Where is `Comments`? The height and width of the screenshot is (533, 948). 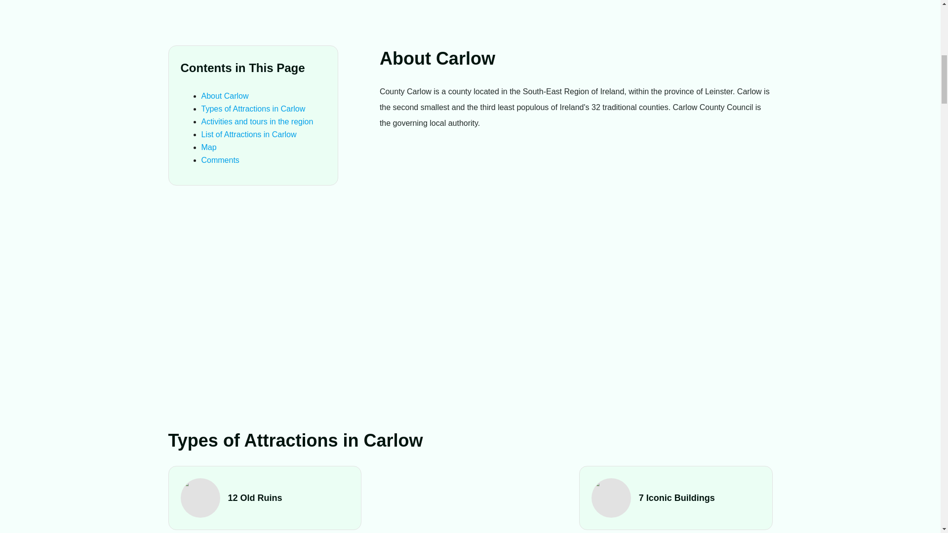
Comments is located at coordinates (220, 160).